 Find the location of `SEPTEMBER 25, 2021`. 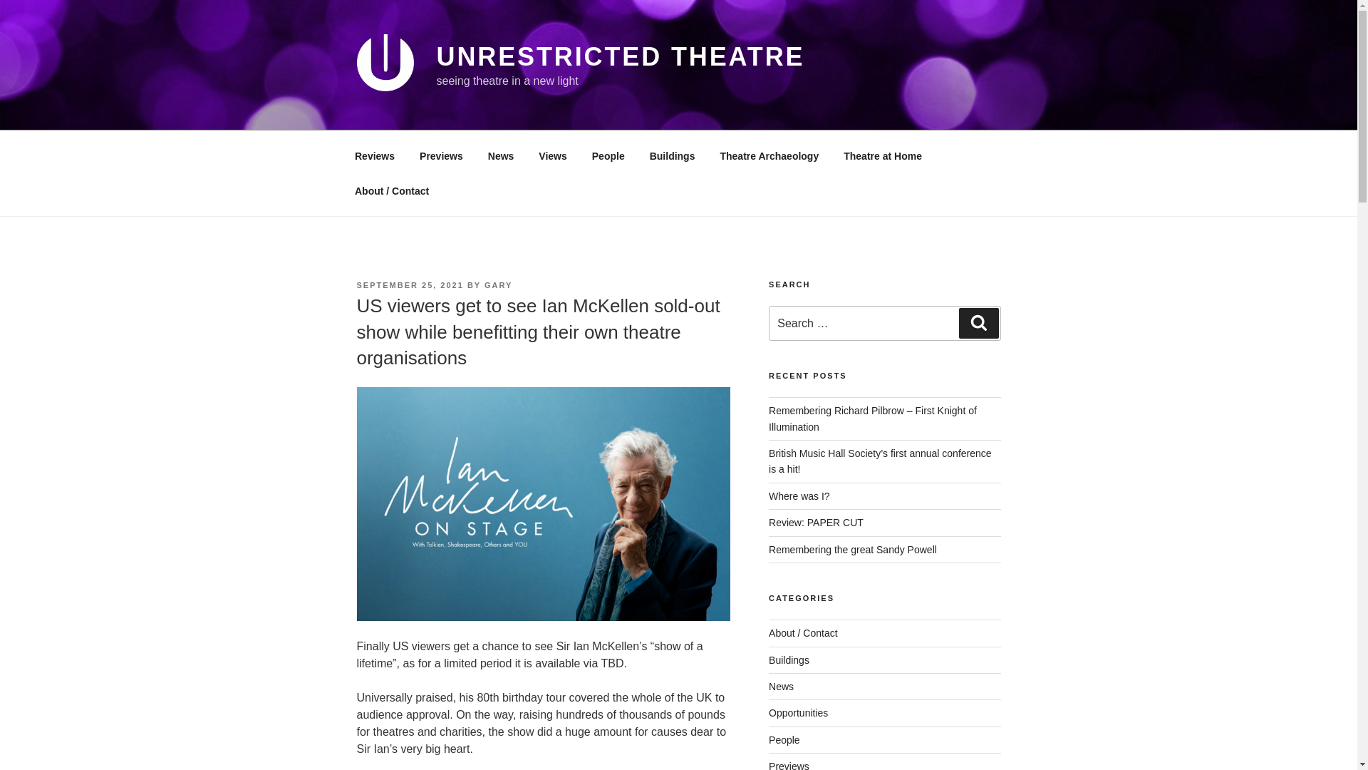

SEPTEMBER 25, 2021 is located at coordinates (409, 285).